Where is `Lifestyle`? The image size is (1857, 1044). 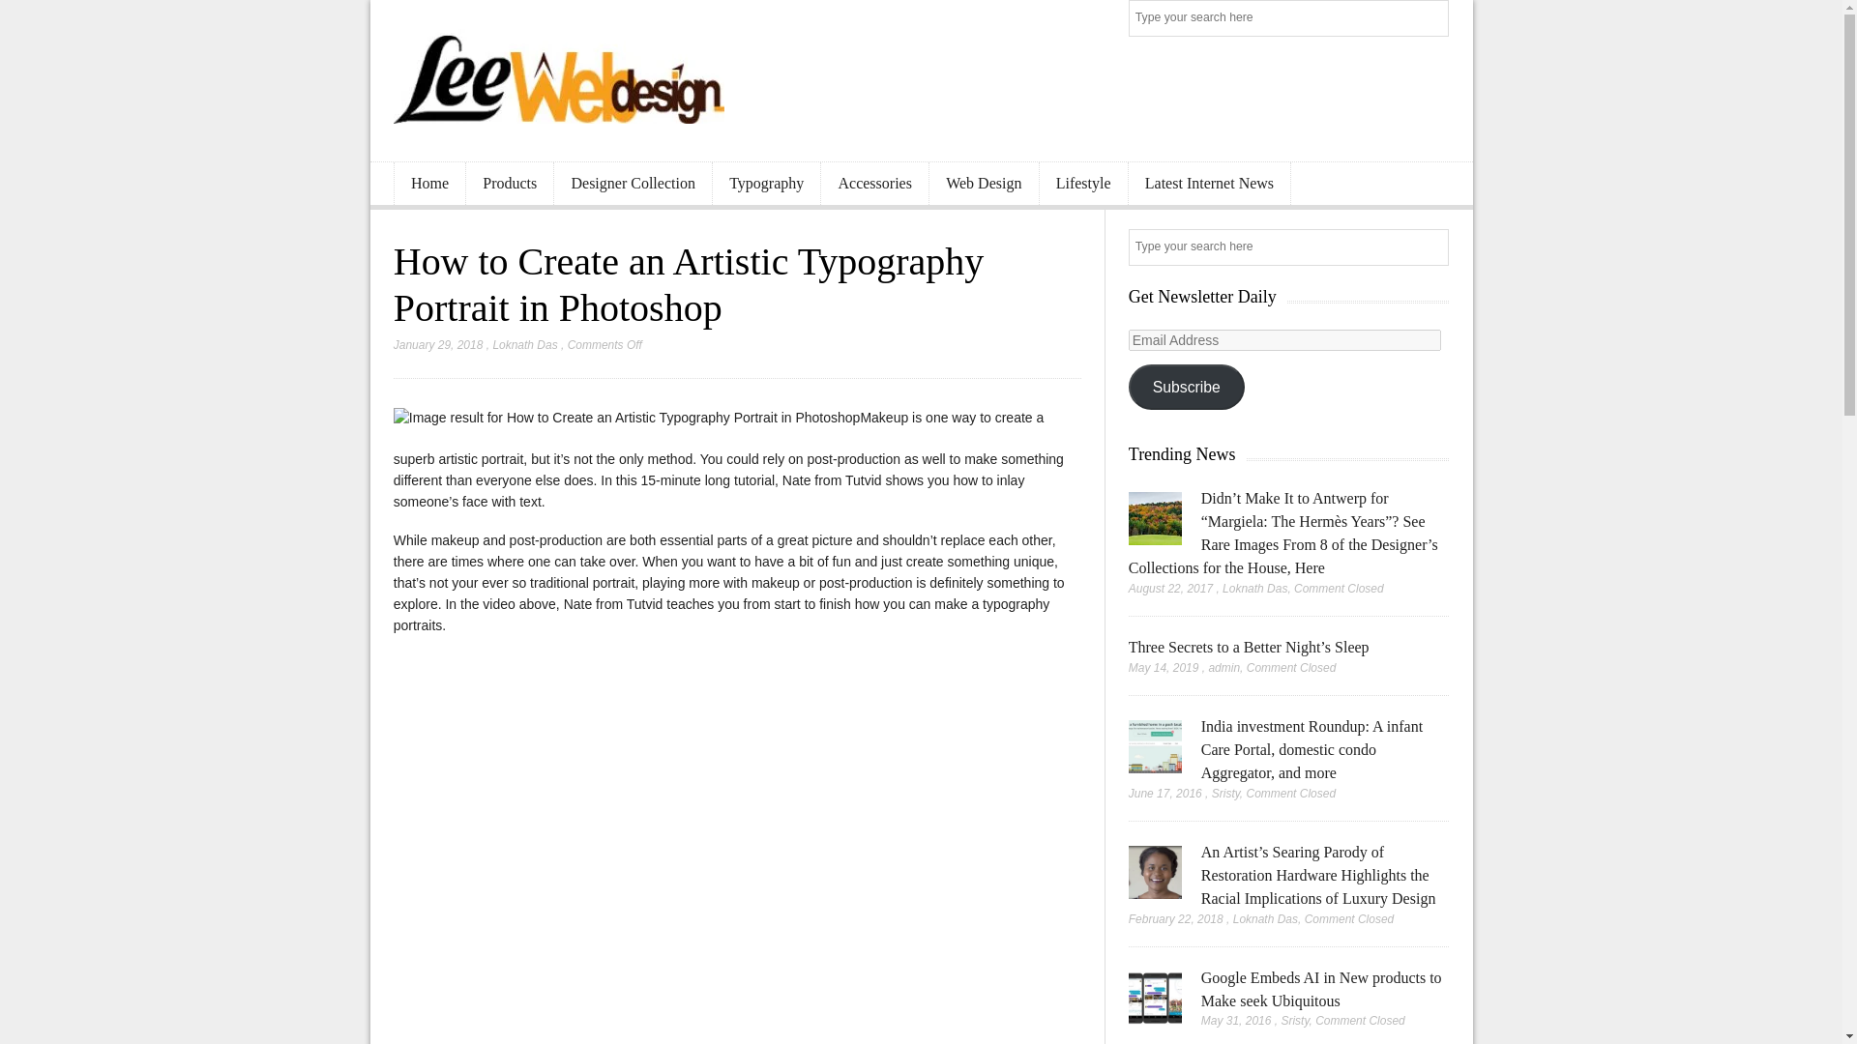
Lifestyle is located at coordinates (1083, 184).